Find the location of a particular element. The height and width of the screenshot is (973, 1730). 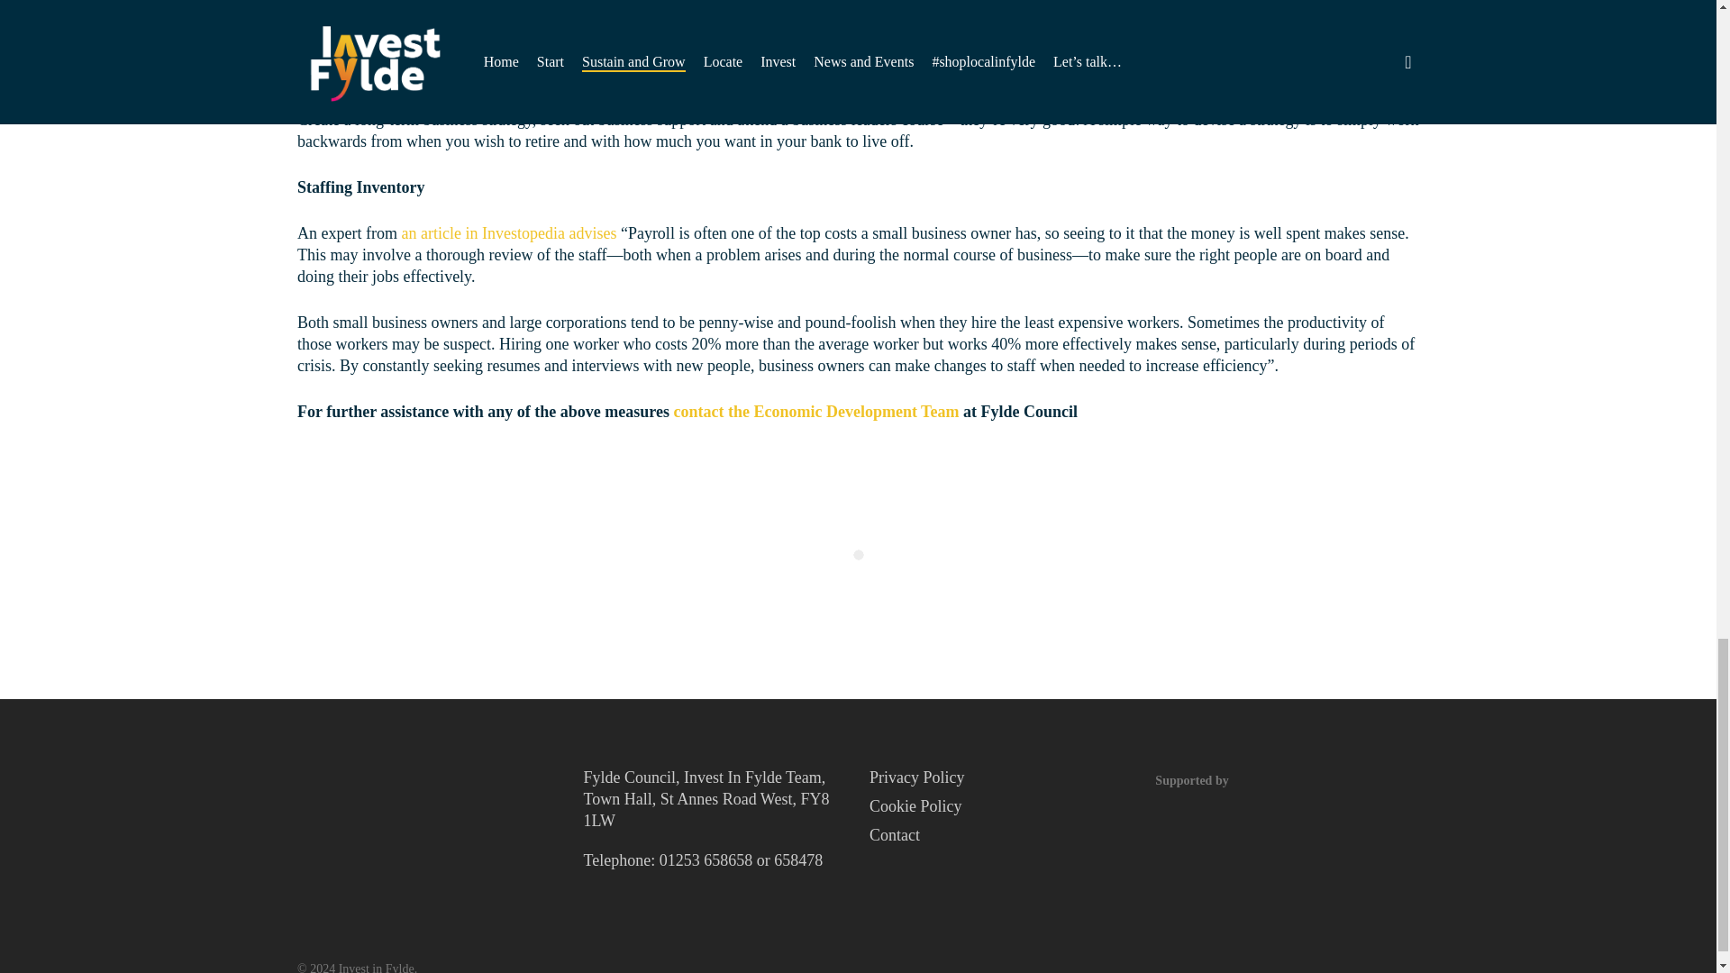

contact the Economic Development Team is located at coordinates (815, 411).